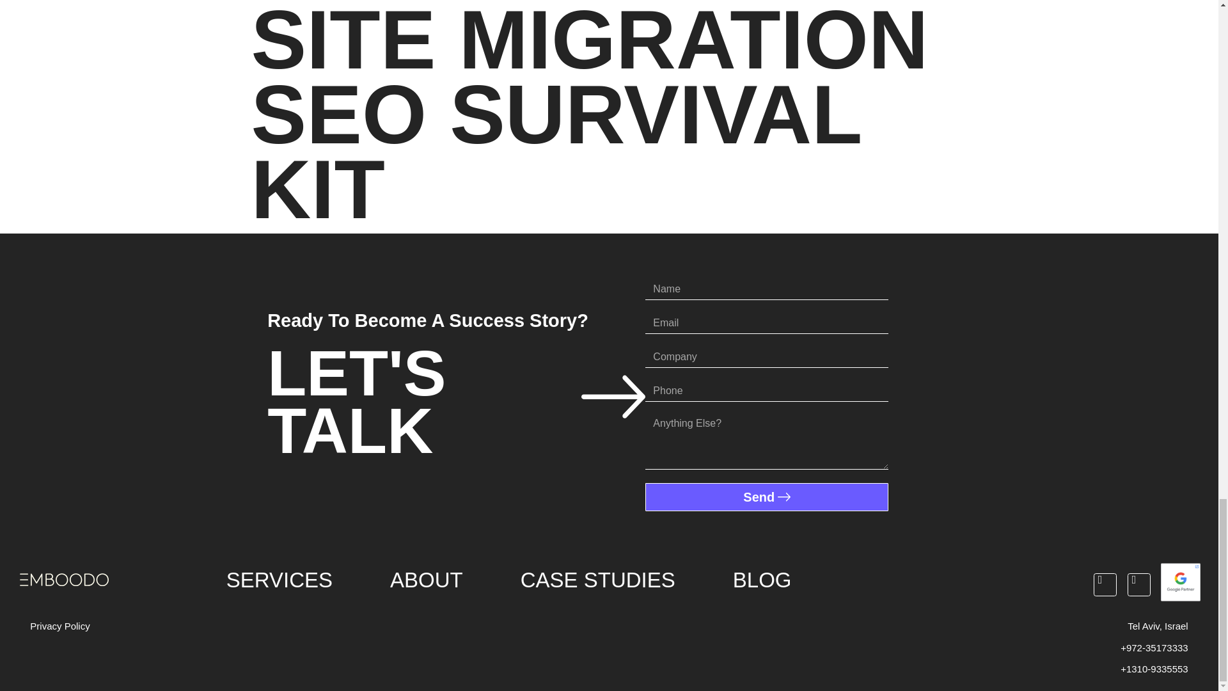 The width and height of the screenshot is (1228, 691). Describe the element at coordinates (426, 580) in the screenshot. I see `ABOUT` at that location.